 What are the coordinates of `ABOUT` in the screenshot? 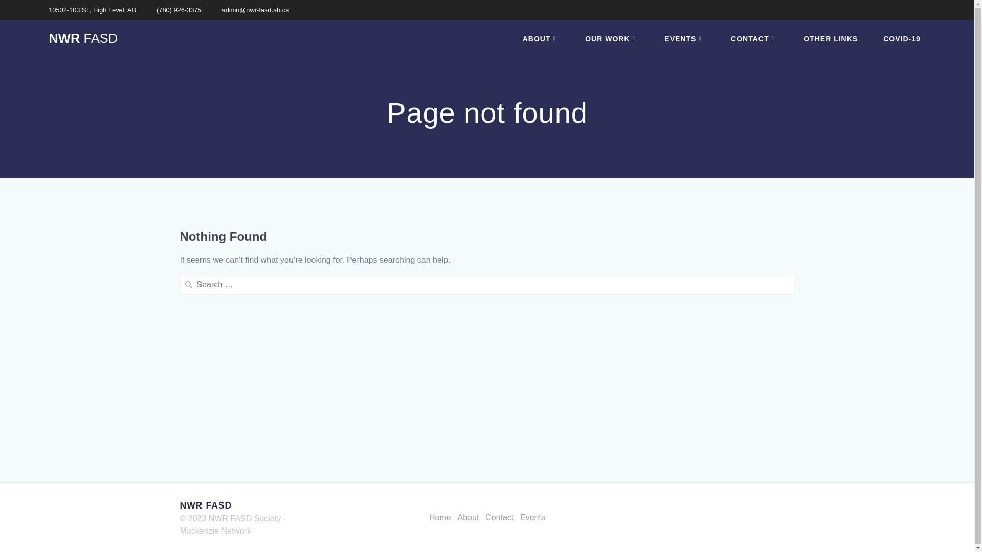 It's located at (541, 39).